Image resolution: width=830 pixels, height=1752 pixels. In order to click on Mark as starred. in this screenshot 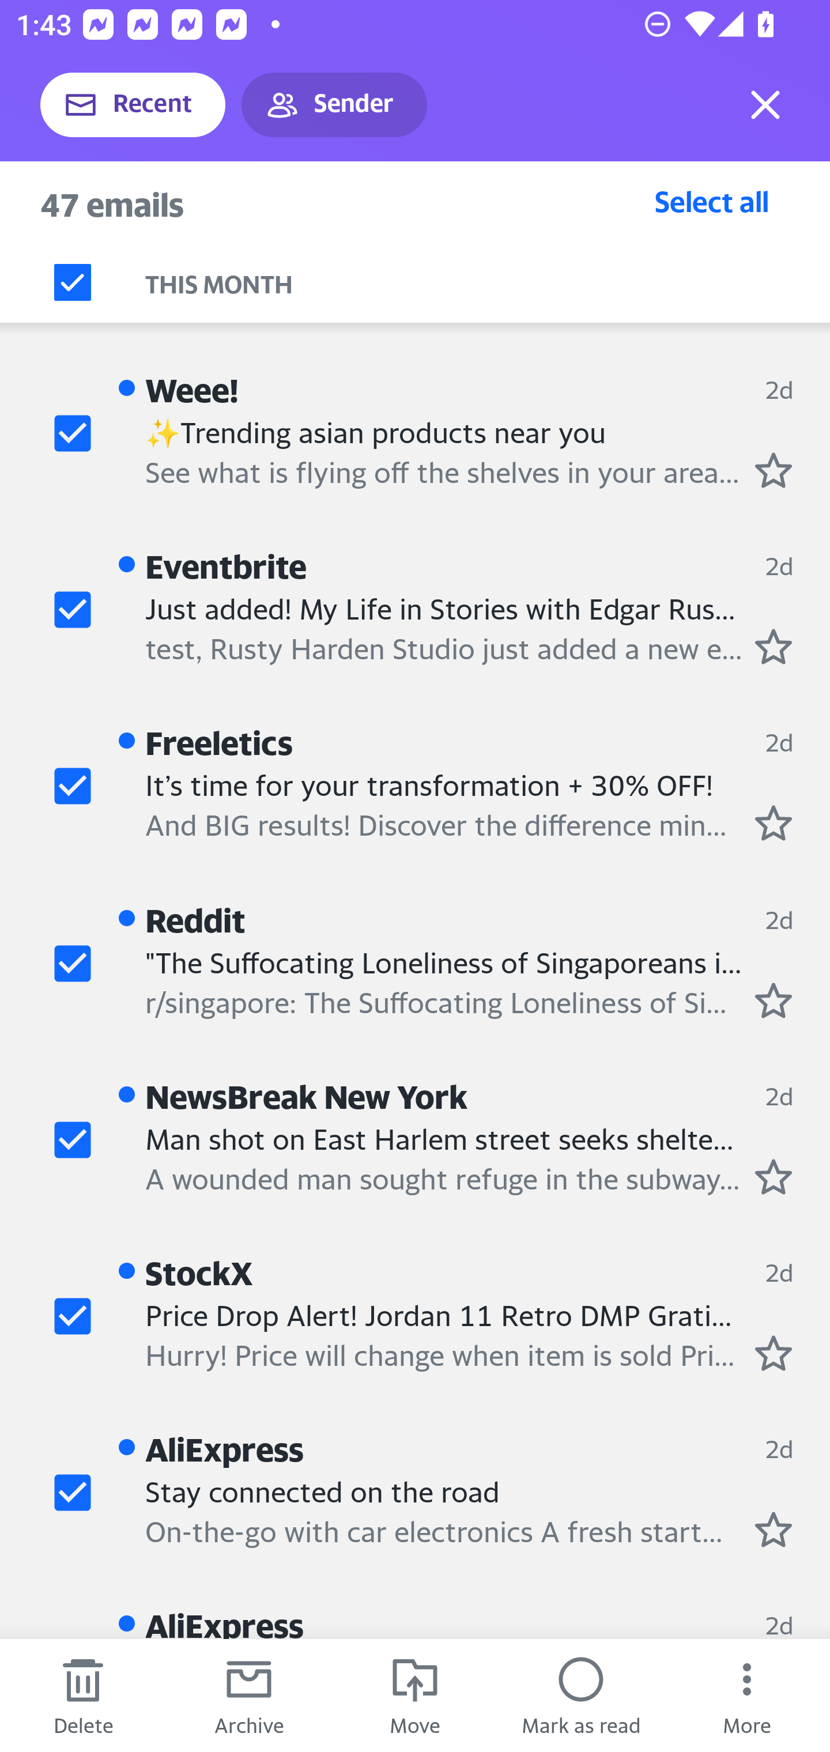, I will do `click(774, 1530)`.